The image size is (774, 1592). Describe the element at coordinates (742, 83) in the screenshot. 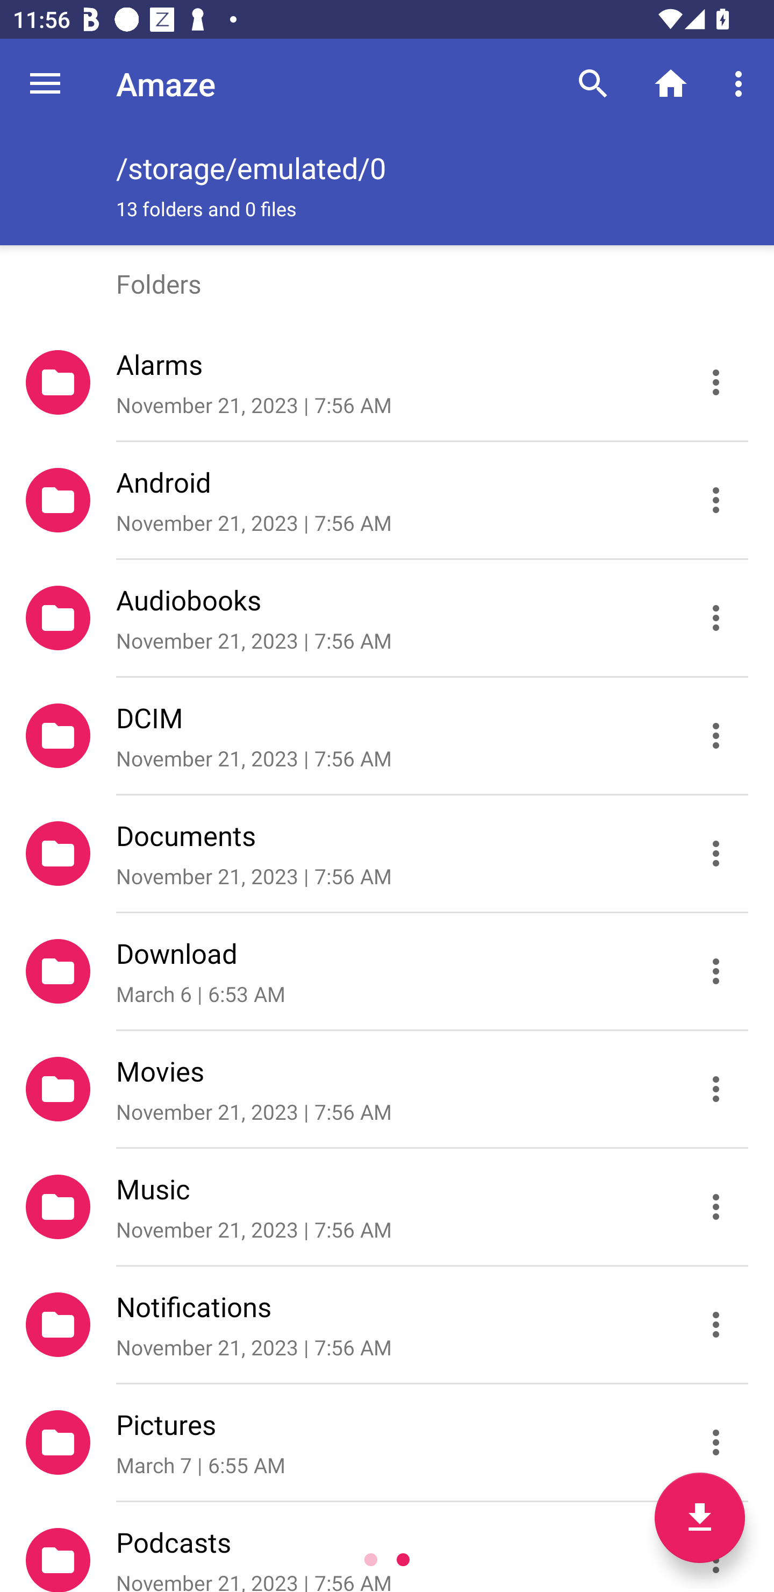

I see `More options` at that location.